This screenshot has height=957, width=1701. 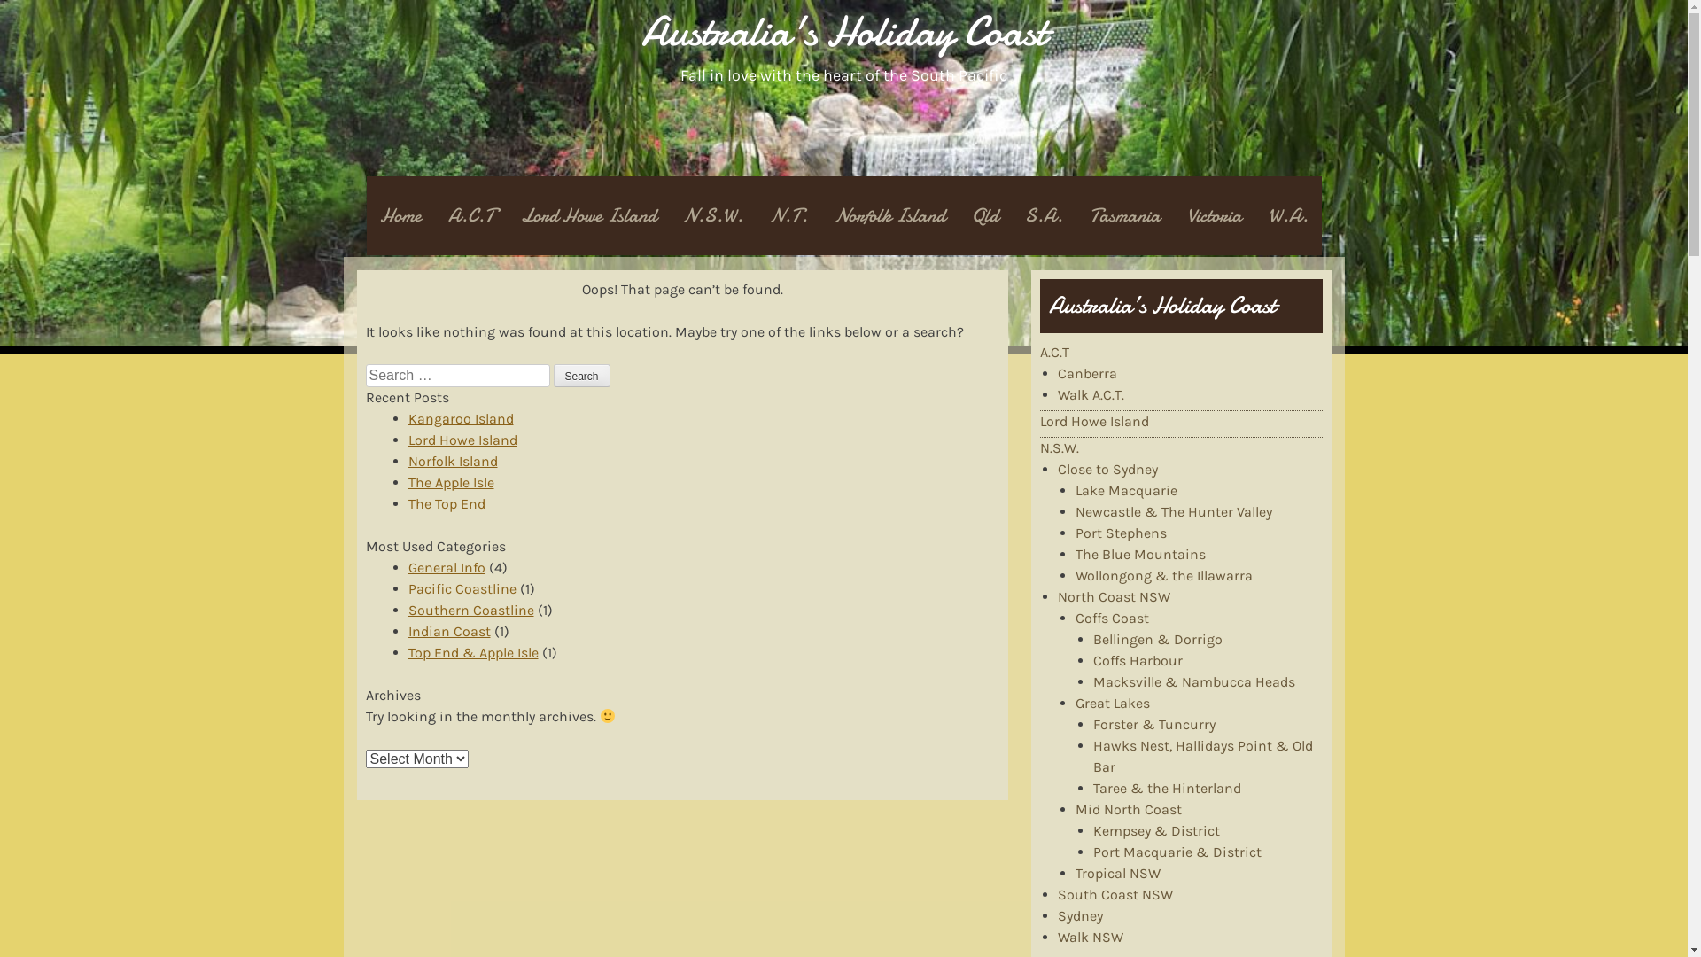 What do you see at coordinates (1091, 938) in the screenshot?
I see `Walk NSW` at bounding box center [1091, 938].